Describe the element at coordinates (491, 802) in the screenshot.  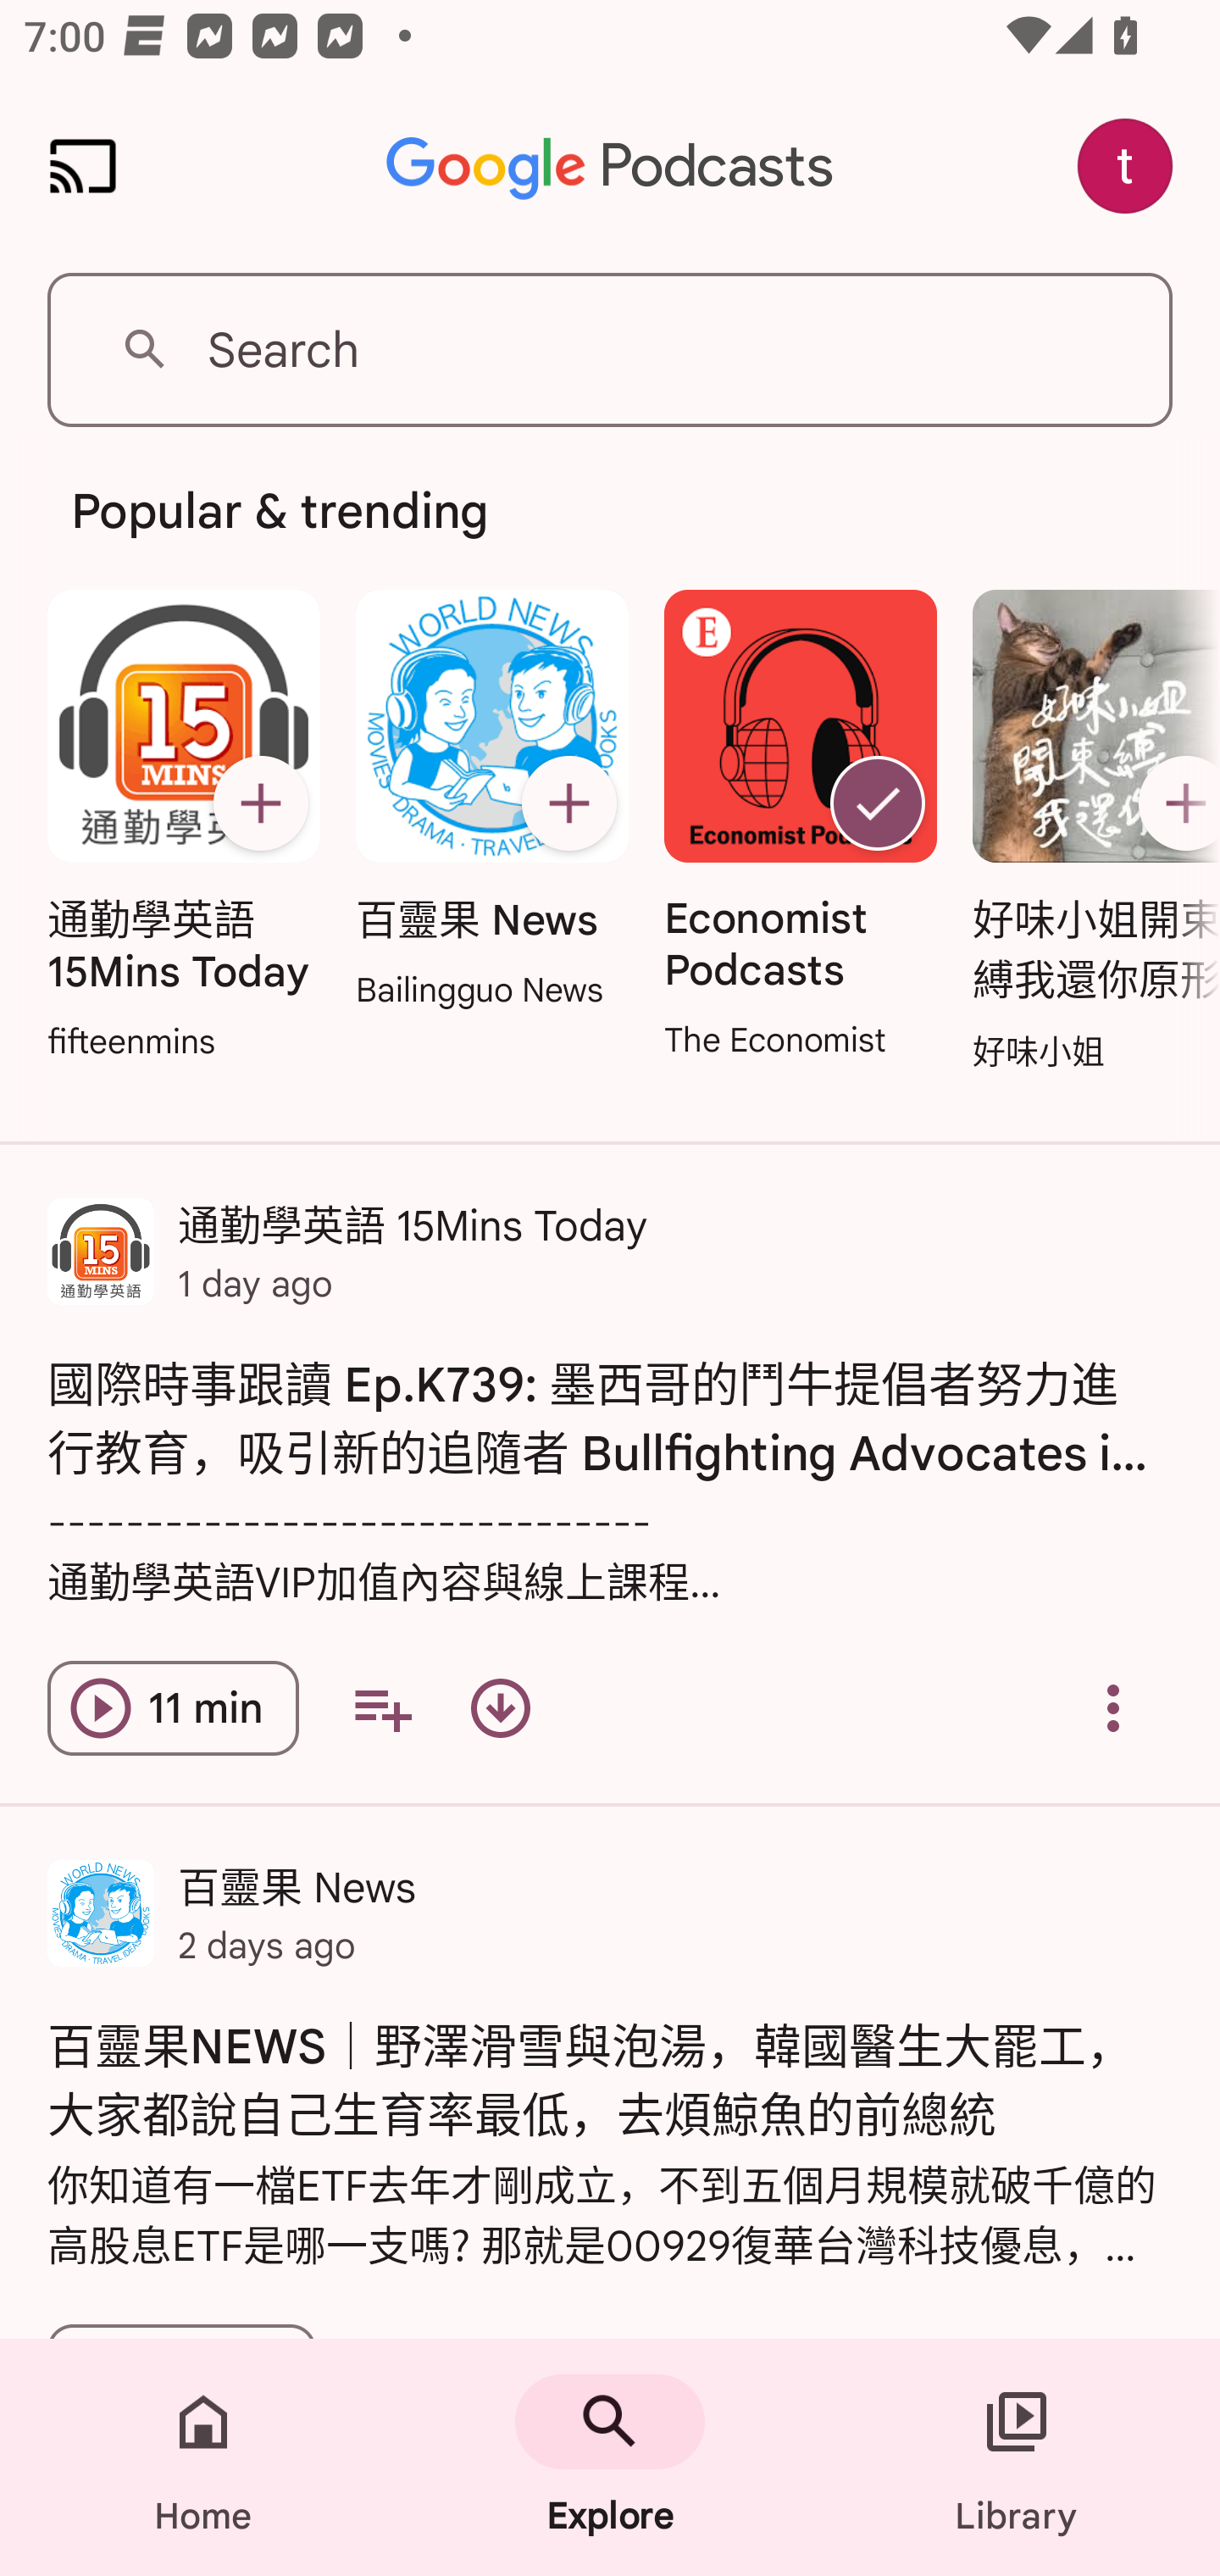
I see `百靈果 News Subscribe 百靈果 News Bailingguo News` at that location.